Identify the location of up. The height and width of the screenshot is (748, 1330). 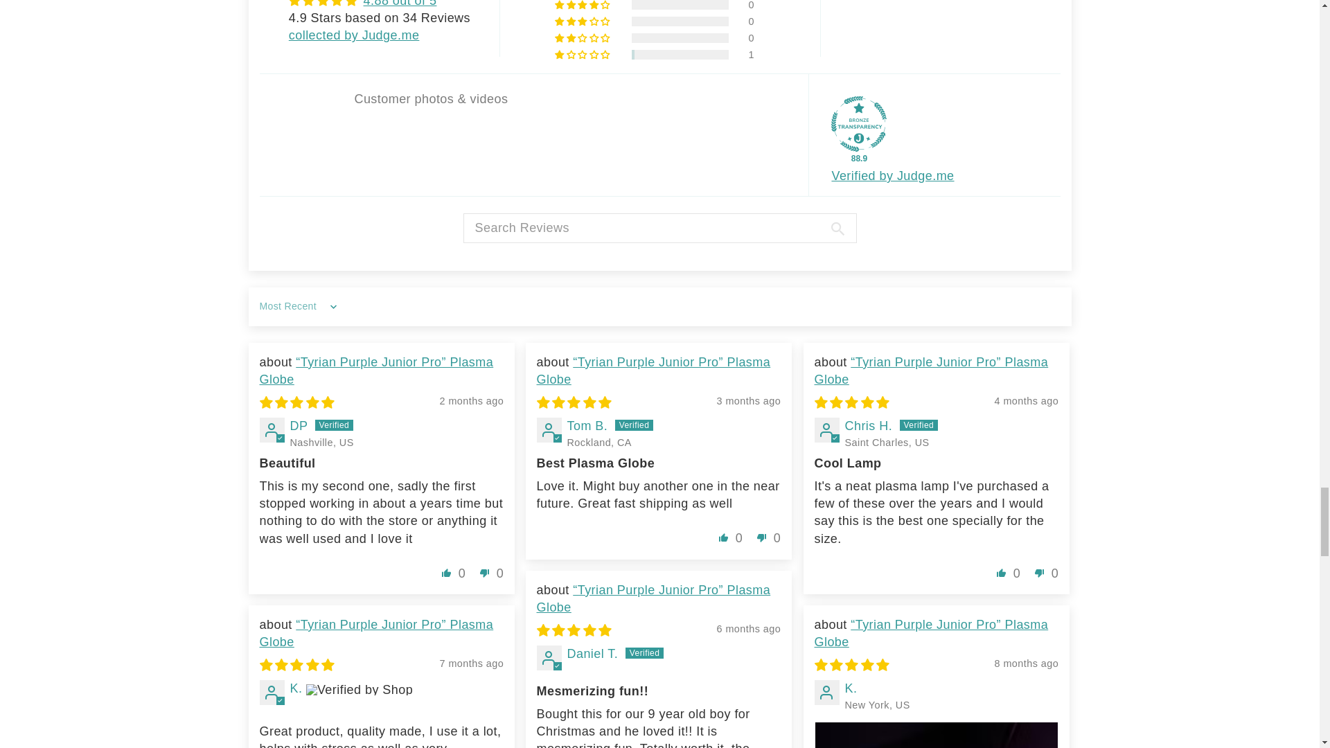
(1002, 573).